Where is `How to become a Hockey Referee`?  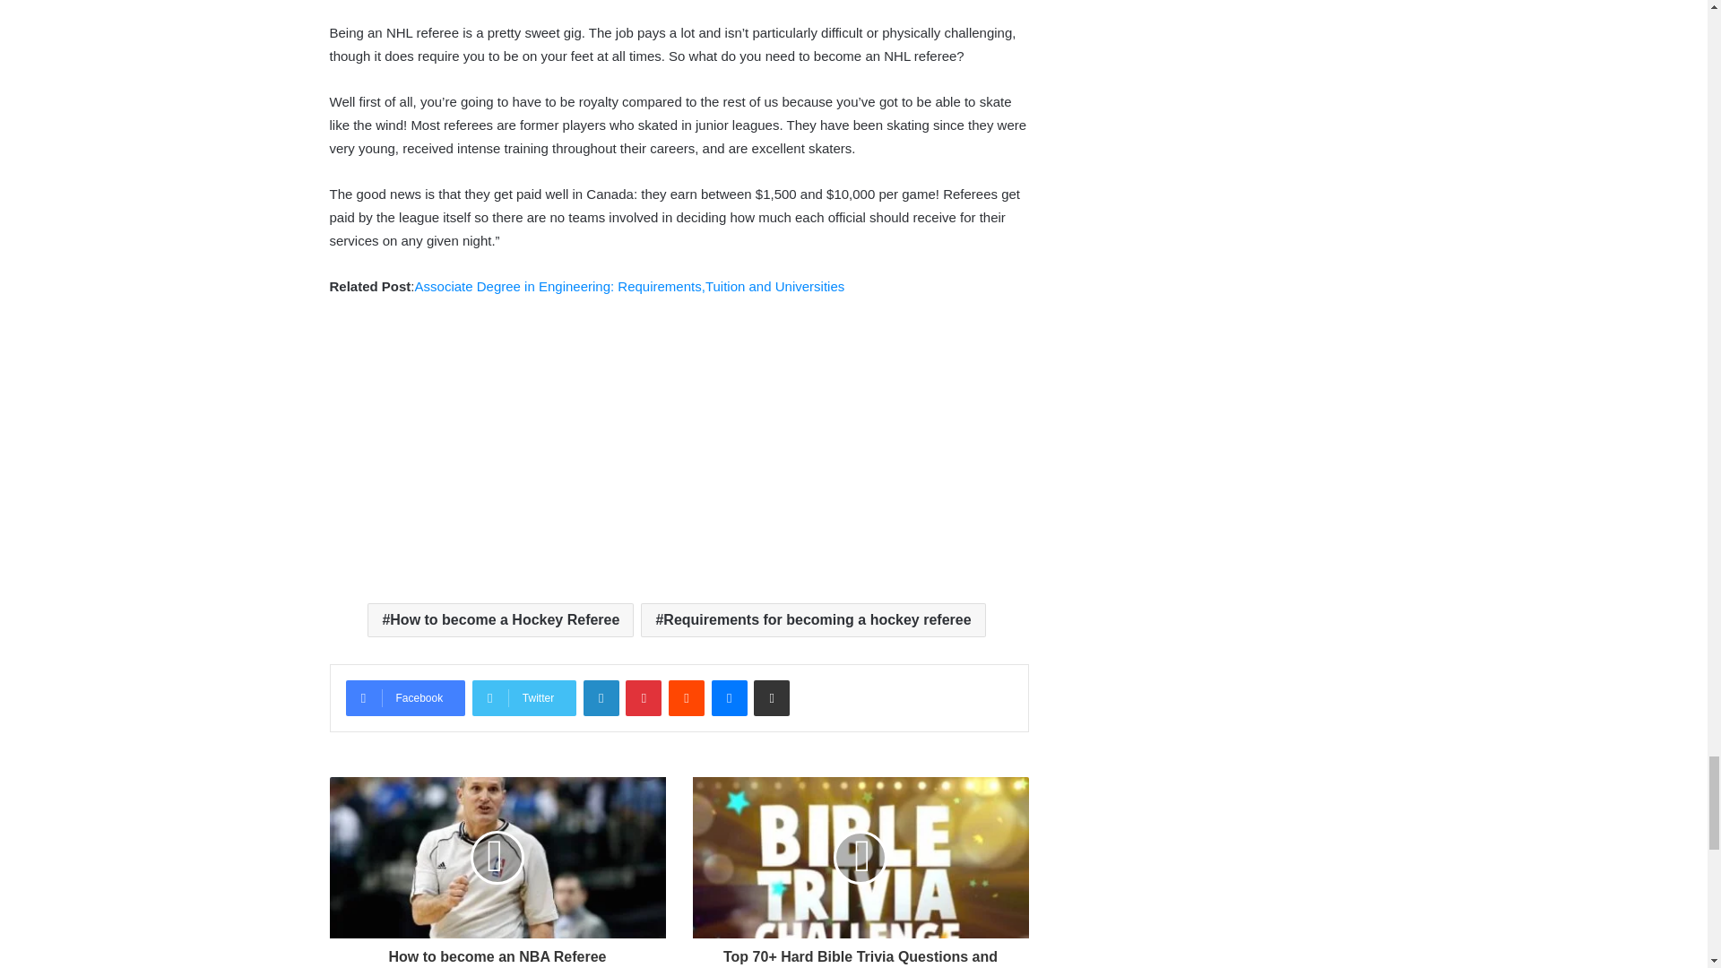
How to become a Hockey Referee is located at coordinates (500, 619).